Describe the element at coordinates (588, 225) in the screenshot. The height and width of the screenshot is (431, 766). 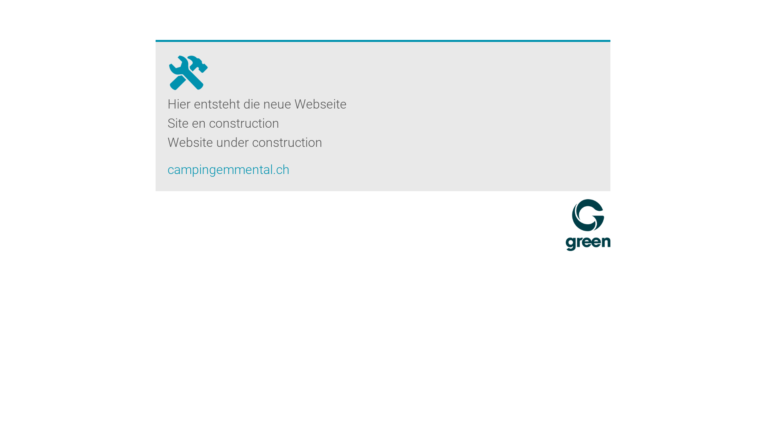
I see `powered by green.ch` at that location.